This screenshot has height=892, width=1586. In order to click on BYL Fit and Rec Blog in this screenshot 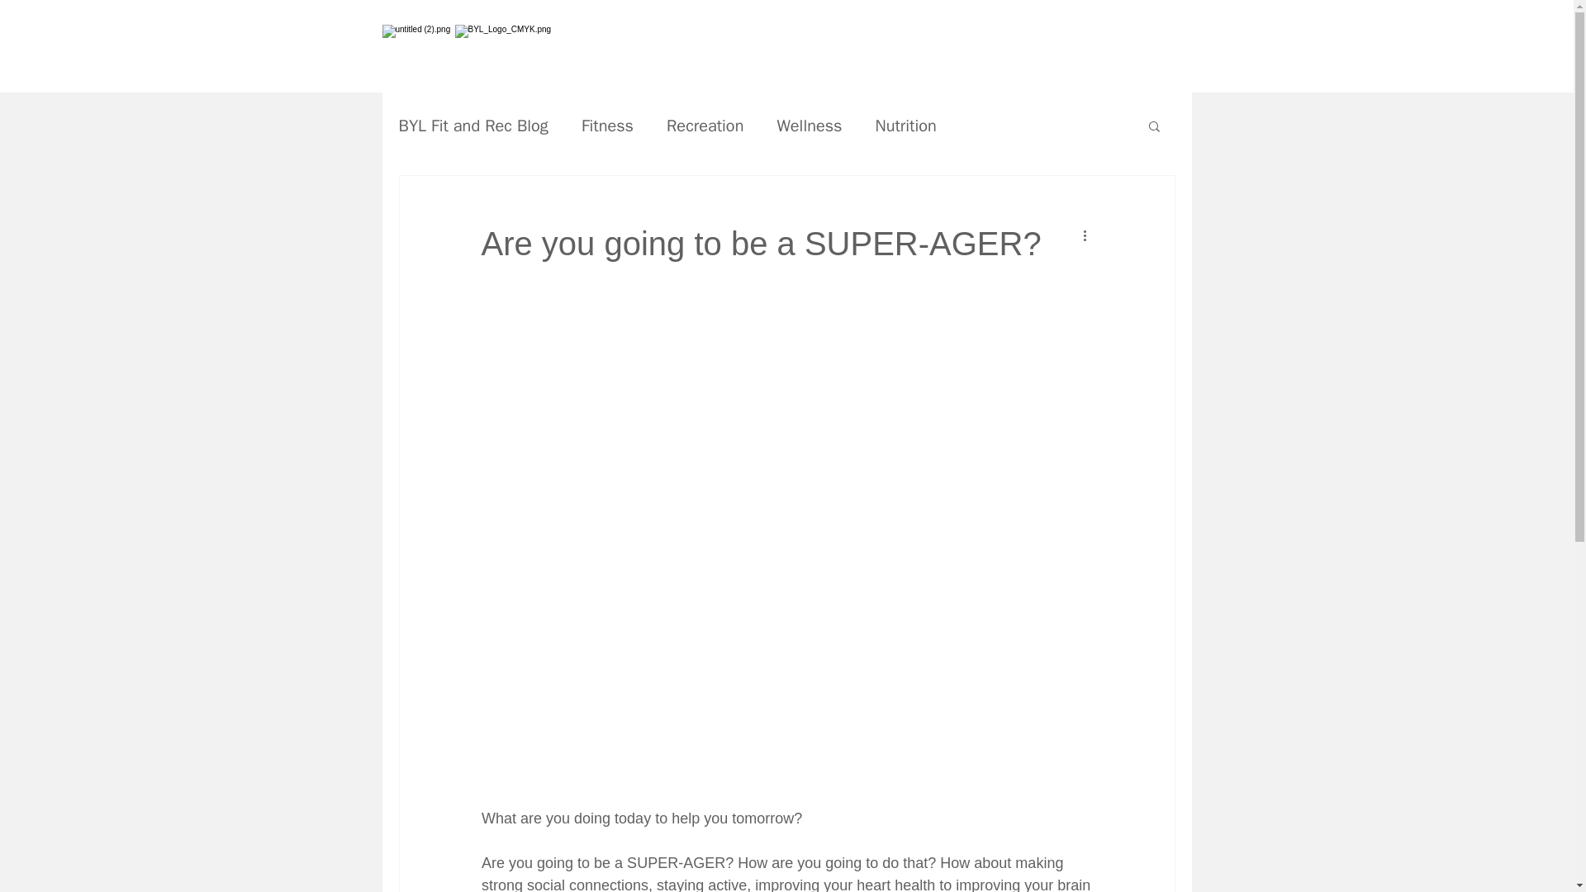, I will do `click(472, 126)`.